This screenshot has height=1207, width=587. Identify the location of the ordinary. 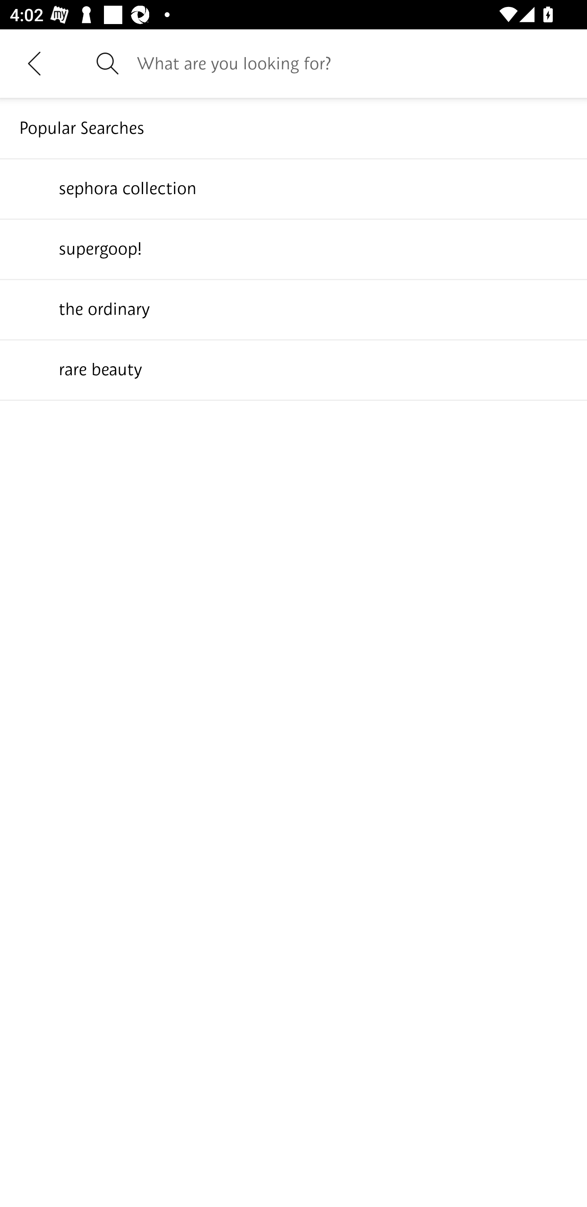
(293, 309).